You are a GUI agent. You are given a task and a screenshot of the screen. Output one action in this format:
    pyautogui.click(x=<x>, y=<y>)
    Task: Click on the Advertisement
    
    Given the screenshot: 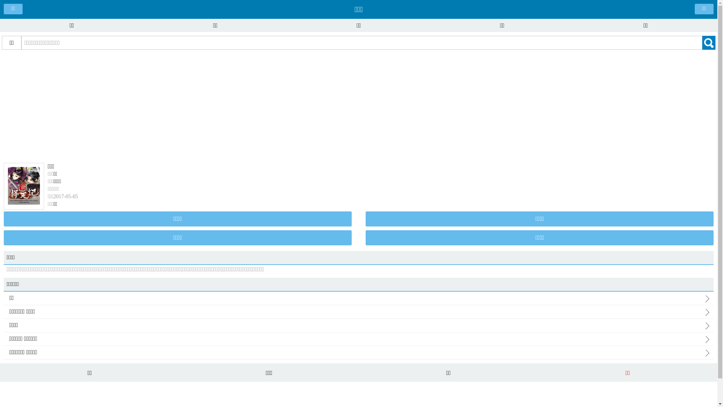 What is the action you would take?
    pyautogui.click(x=358, y=106)
    